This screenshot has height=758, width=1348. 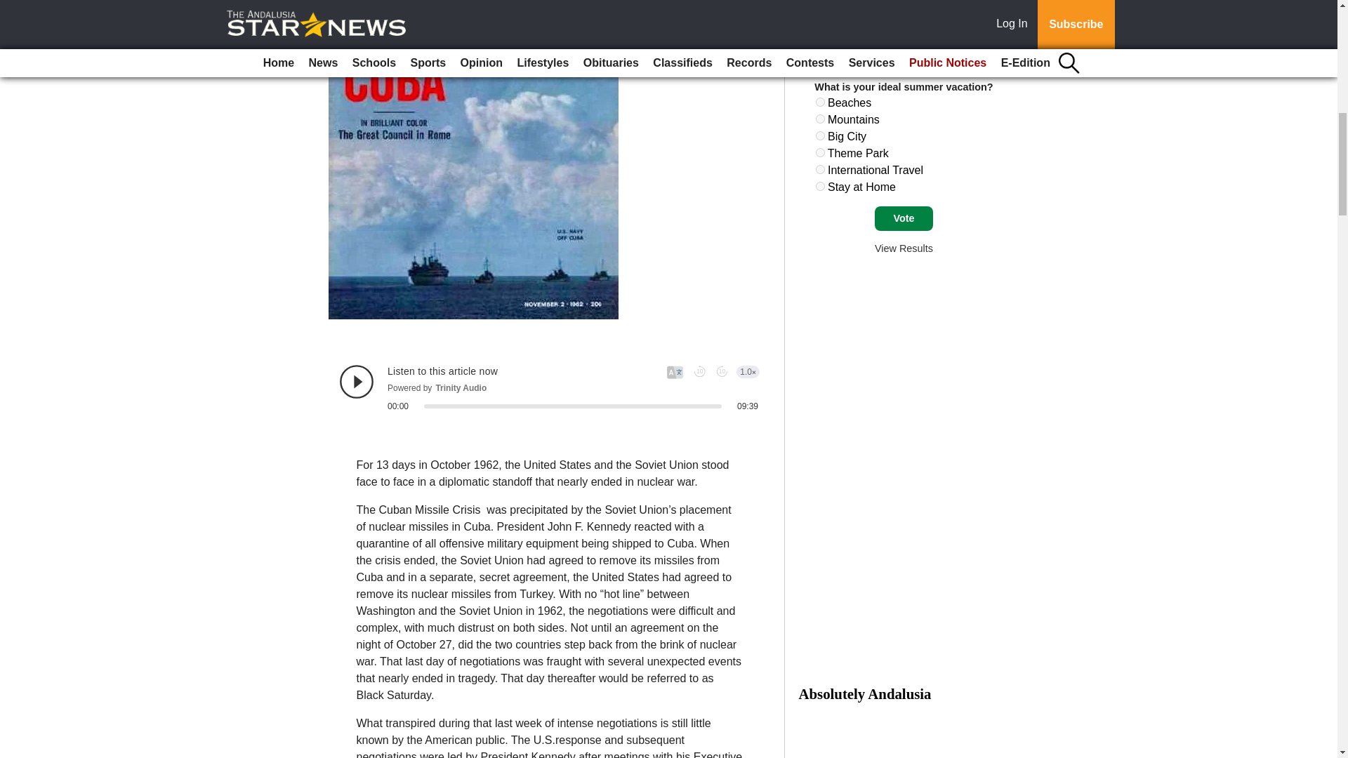 What do you see at coordinates (820, 102) in the screenshot?
I see `744` at bounding box center [820, 102].